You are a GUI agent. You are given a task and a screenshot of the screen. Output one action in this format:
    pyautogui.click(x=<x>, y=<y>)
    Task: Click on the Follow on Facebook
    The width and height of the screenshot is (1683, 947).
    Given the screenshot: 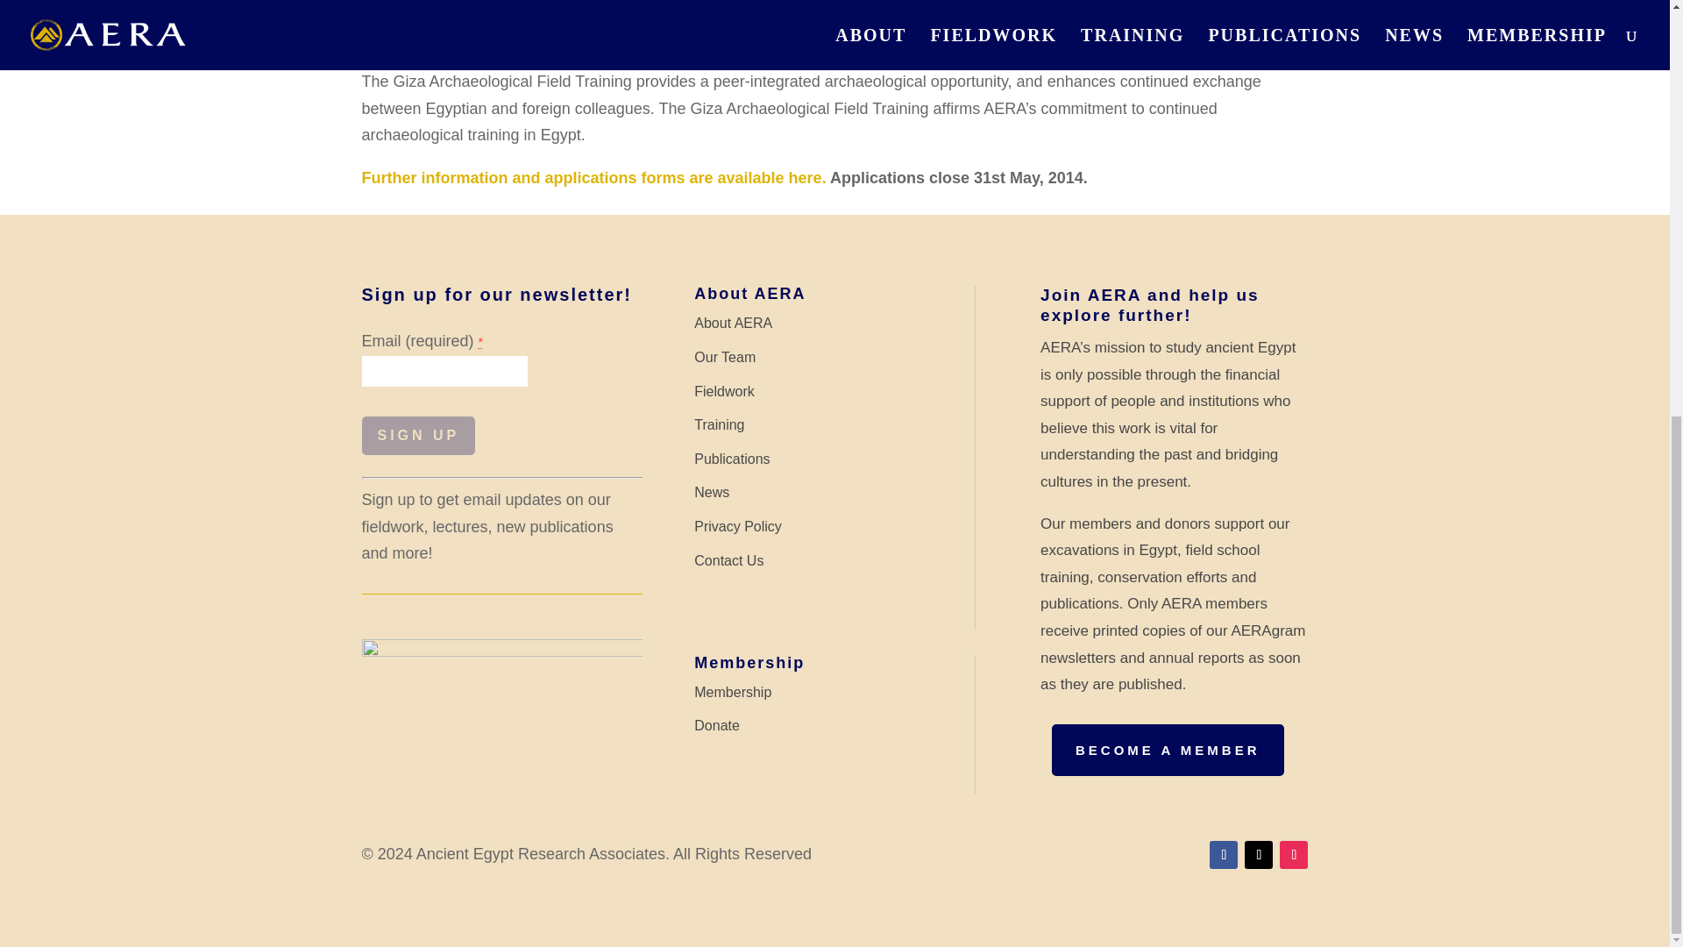 What is the action you would take?
    pyautogui.click(x=1224, y=855)
    